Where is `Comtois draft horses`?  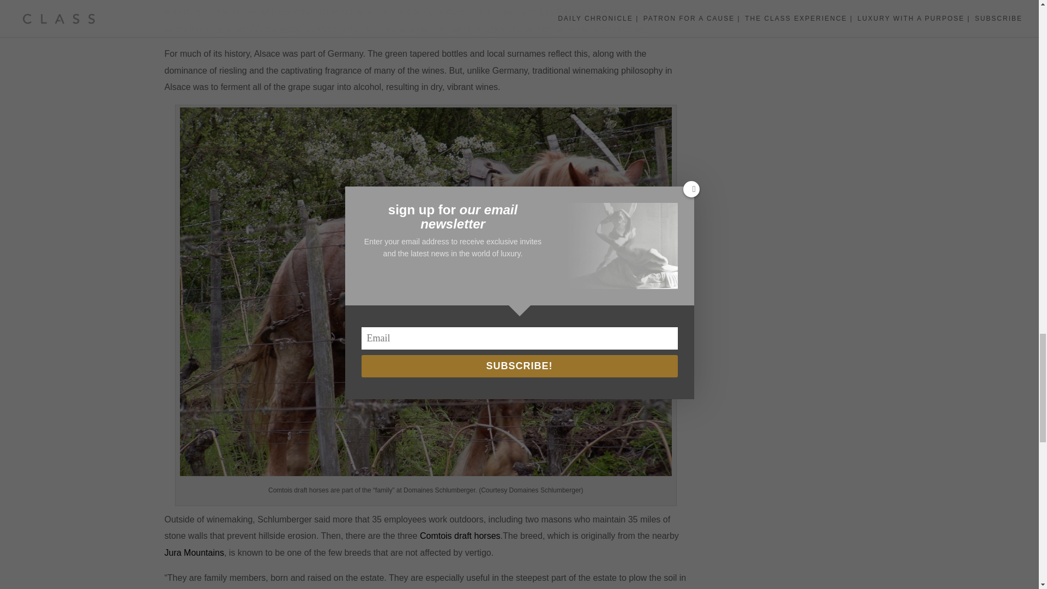 Comtois draft horses is located at coordinates (460, 536).